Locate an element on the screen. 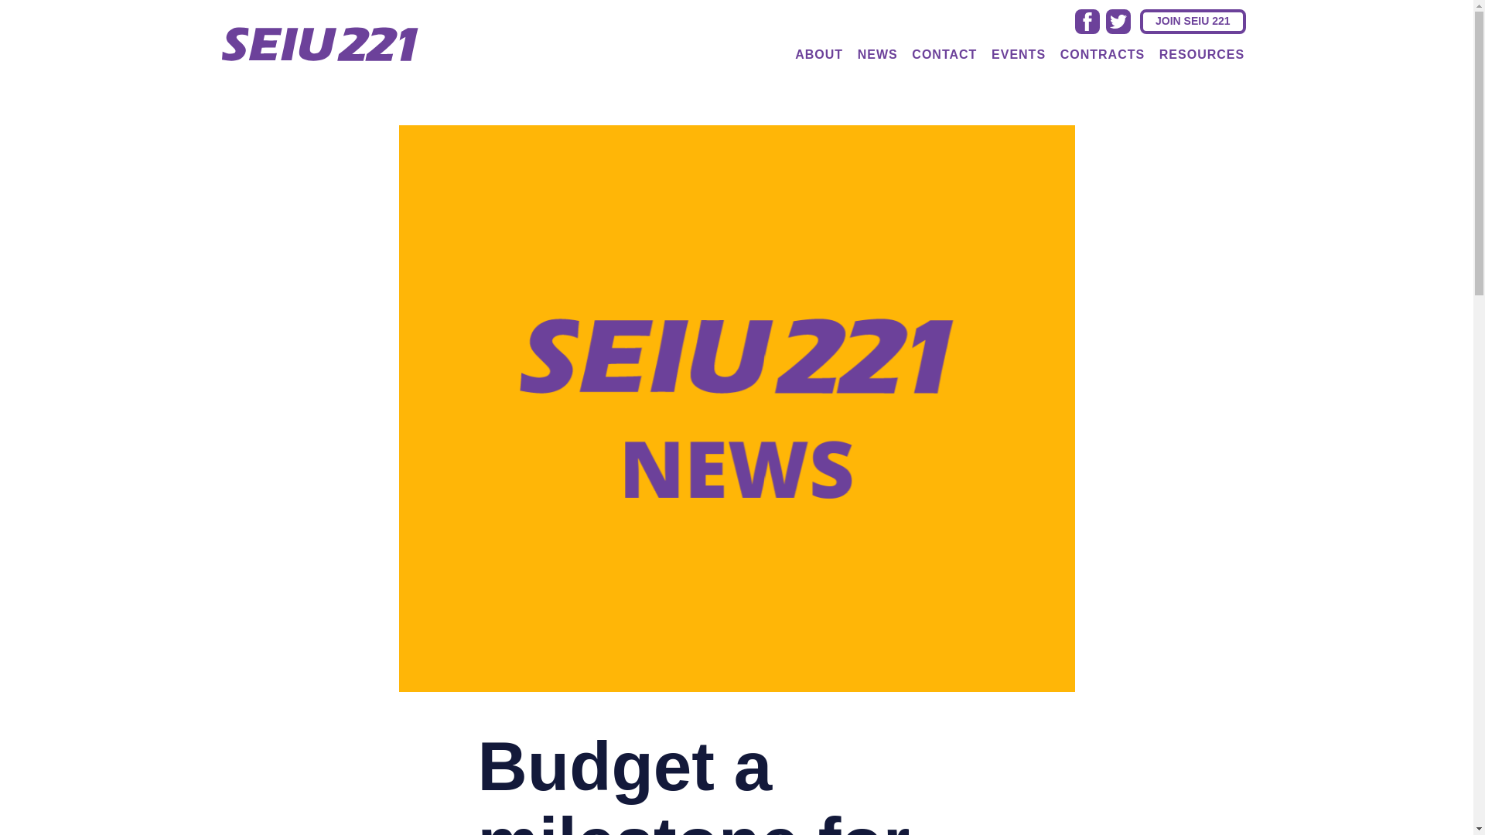 The width and height of the screenshot is (1485, 835). twitter is located at coordinates (1118, 22).